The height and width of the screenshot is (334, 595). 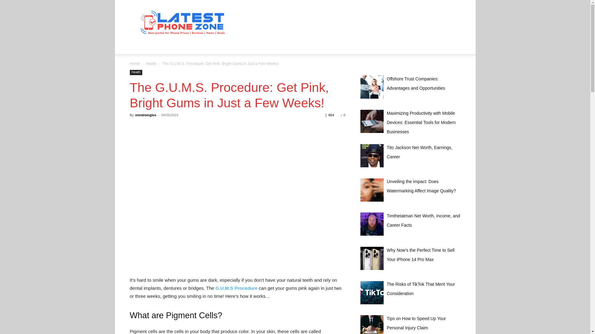 What do you see at coordinates (237, 46) in the screenshot?
I see `MOBILE` at bounding box center [237, 46].